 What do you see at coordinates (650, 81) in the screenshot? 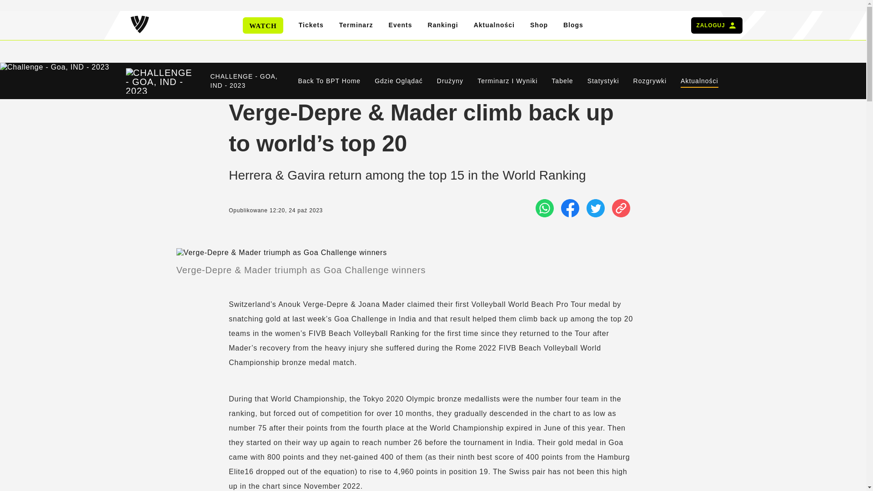
I see `Rozgrywki` at bounding box center [650, 81].